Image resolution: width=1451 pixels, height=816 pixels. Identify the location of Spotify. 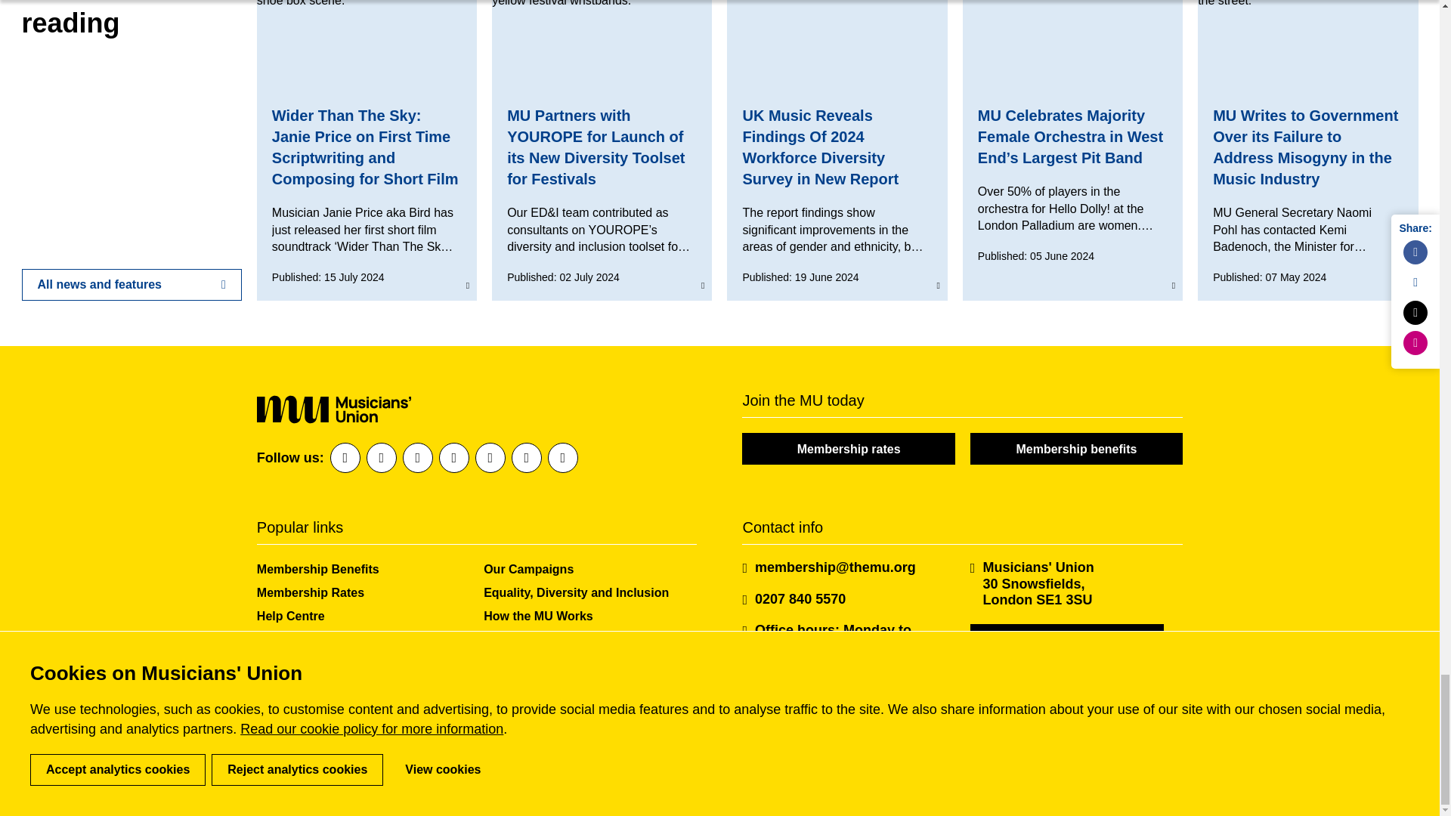
(490, 458).